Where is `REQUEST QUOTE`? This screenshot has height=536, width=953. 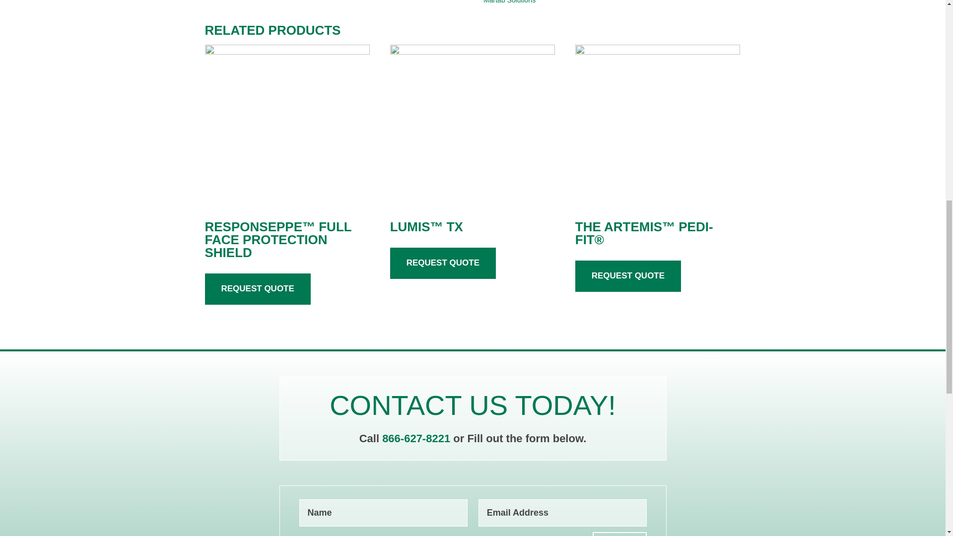
REQUEST QUOTE is located at coordinates (443, 263).